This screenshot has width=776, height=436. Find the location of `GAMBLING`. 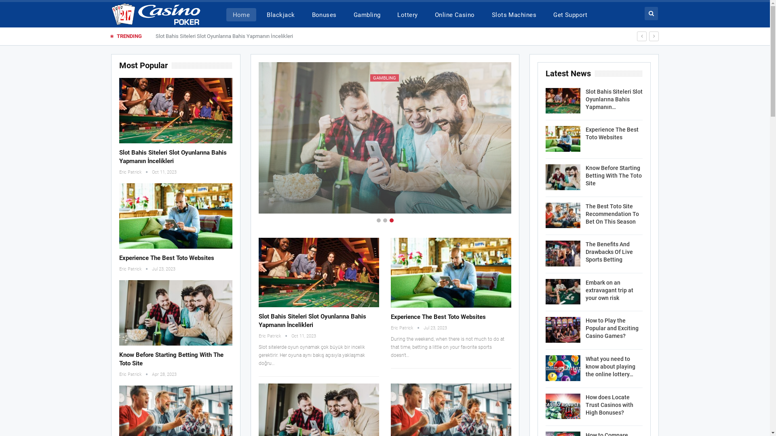

GAMBLING is located at coordinates (385, 78).